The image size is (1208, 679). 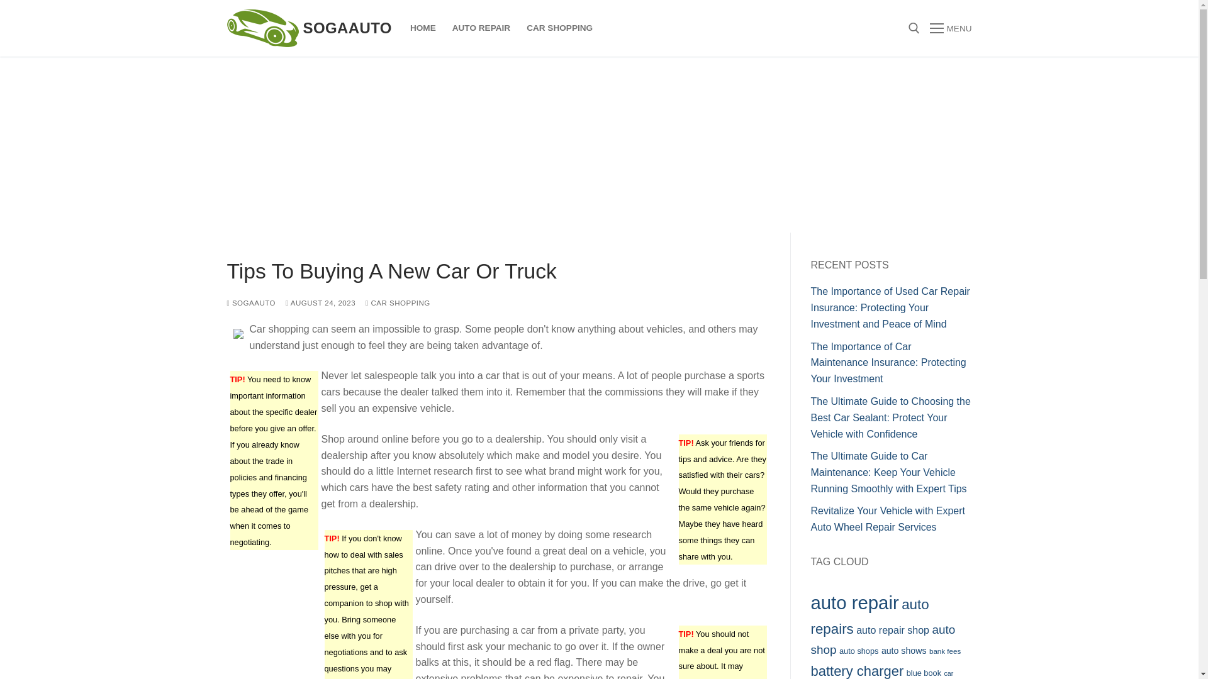 What do you see at coordinates (950, 28) in the screenshot?
I see `MENU` at bounding box center [950, 28].